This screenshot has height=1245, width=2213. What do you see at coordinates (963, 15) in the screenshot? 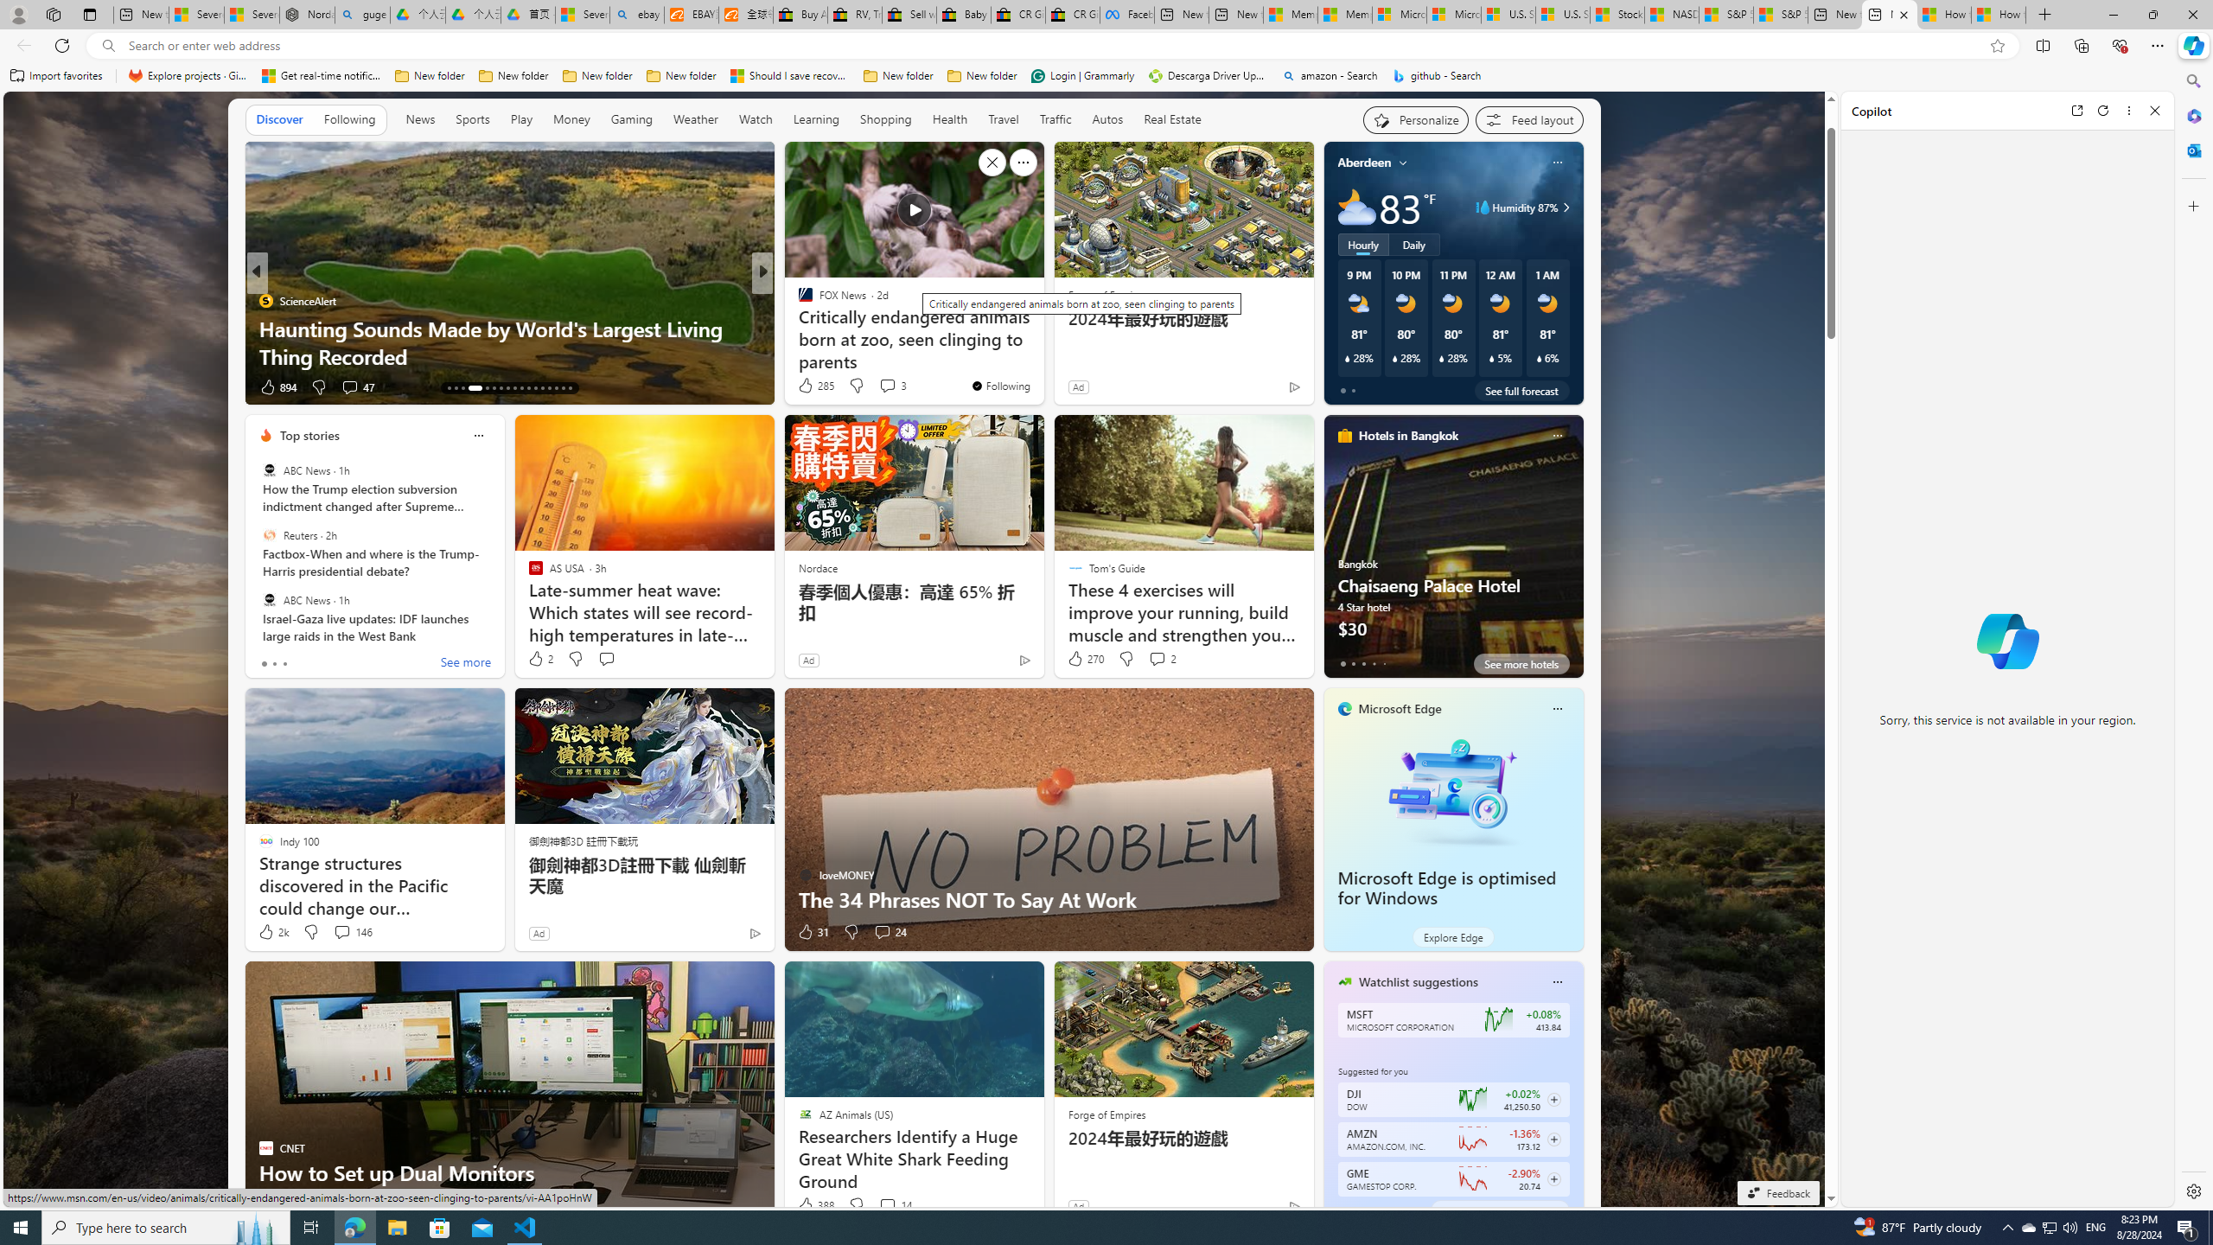
I see `Baby Keepsakes & Announcements for sale | eBay` at bounding box center [963, 15].